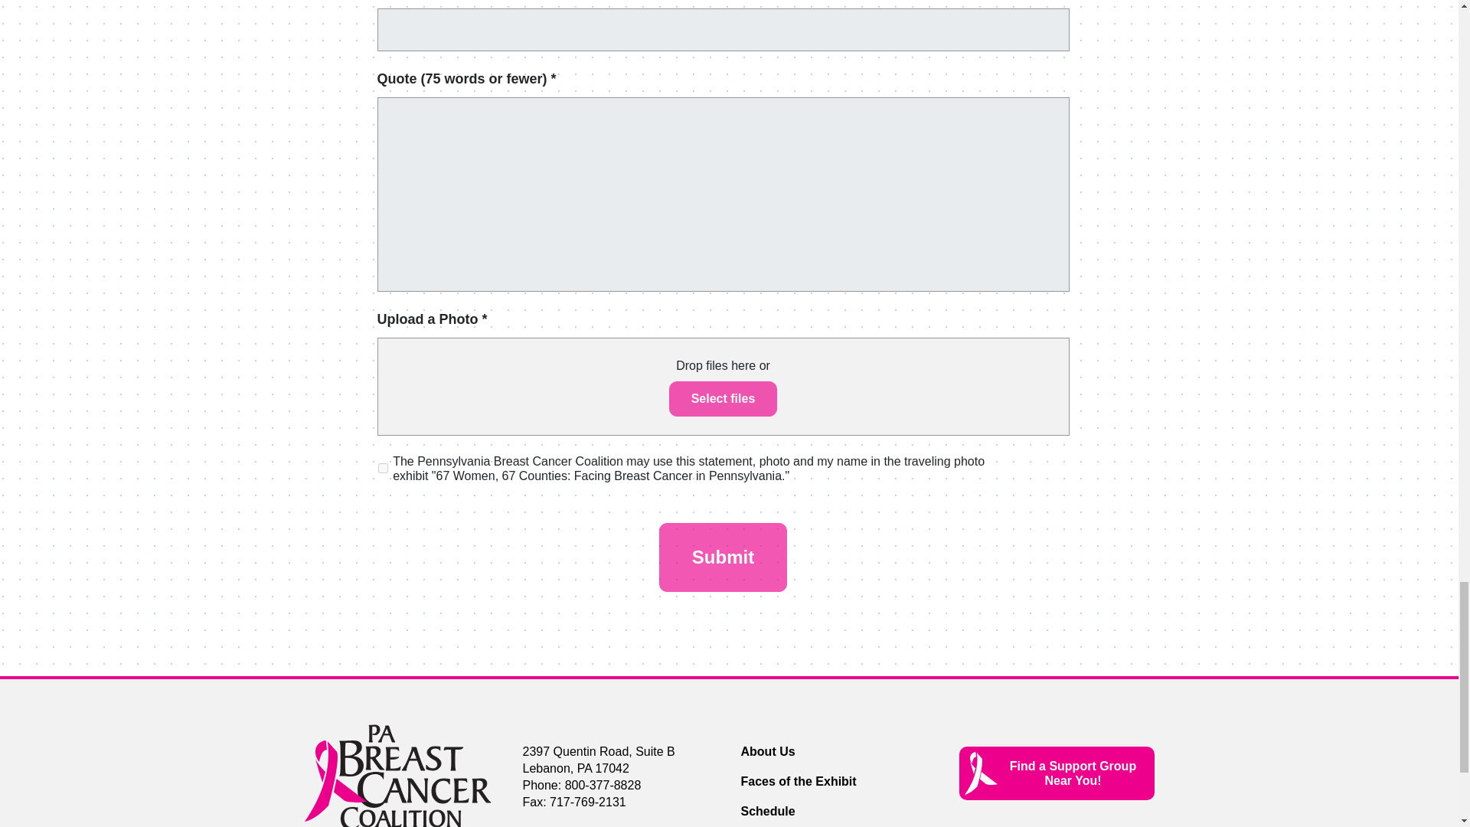 Image resolution: width=1470 pixels, height=827 pixels. I want to click on Faces of the Exhibit, so click(799, 781).